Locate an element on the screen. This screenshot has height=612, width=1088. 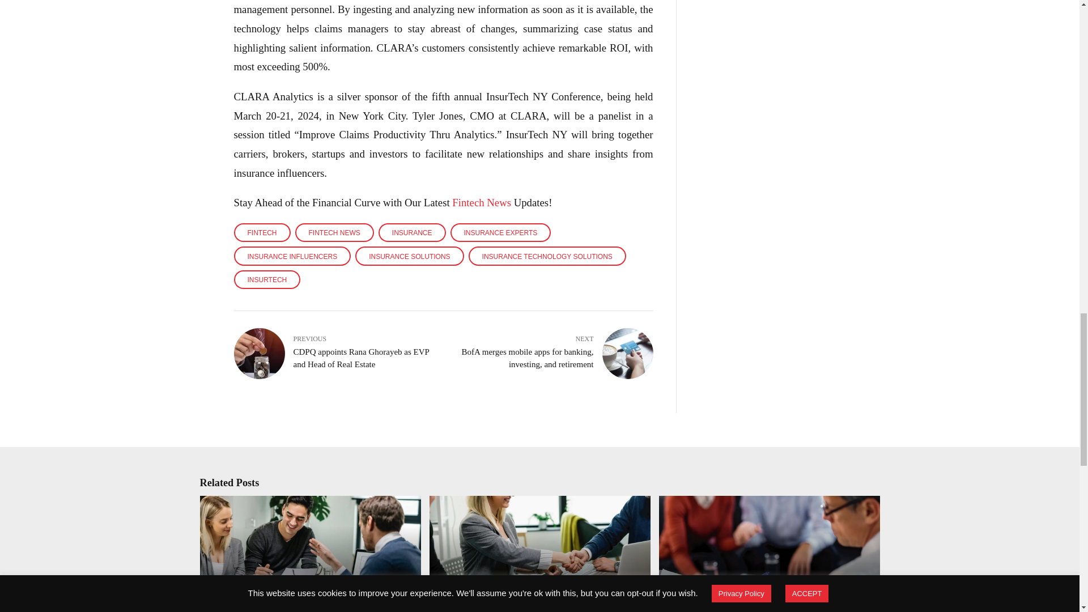
NOW Insurance Ranks No. 9 In Insurance on the 2024 Inc. 5000 is located at coordinates (304, 592).